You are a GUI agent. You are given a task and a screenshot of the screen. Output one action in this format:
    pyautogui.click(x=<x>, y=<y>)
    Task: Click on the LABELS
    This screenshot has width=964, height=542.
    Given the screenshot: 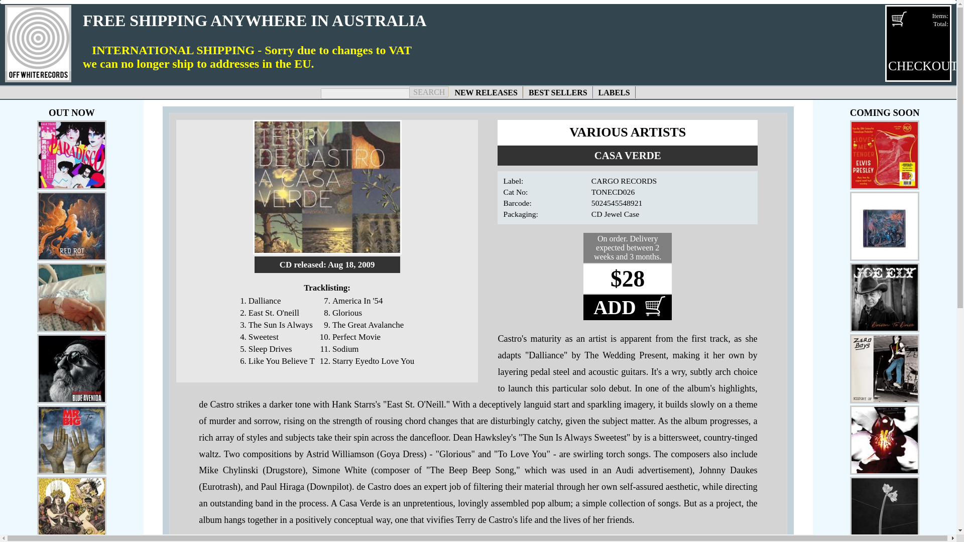 What is the action you would take?
    pyautogui.click(x=486, y=92)
    